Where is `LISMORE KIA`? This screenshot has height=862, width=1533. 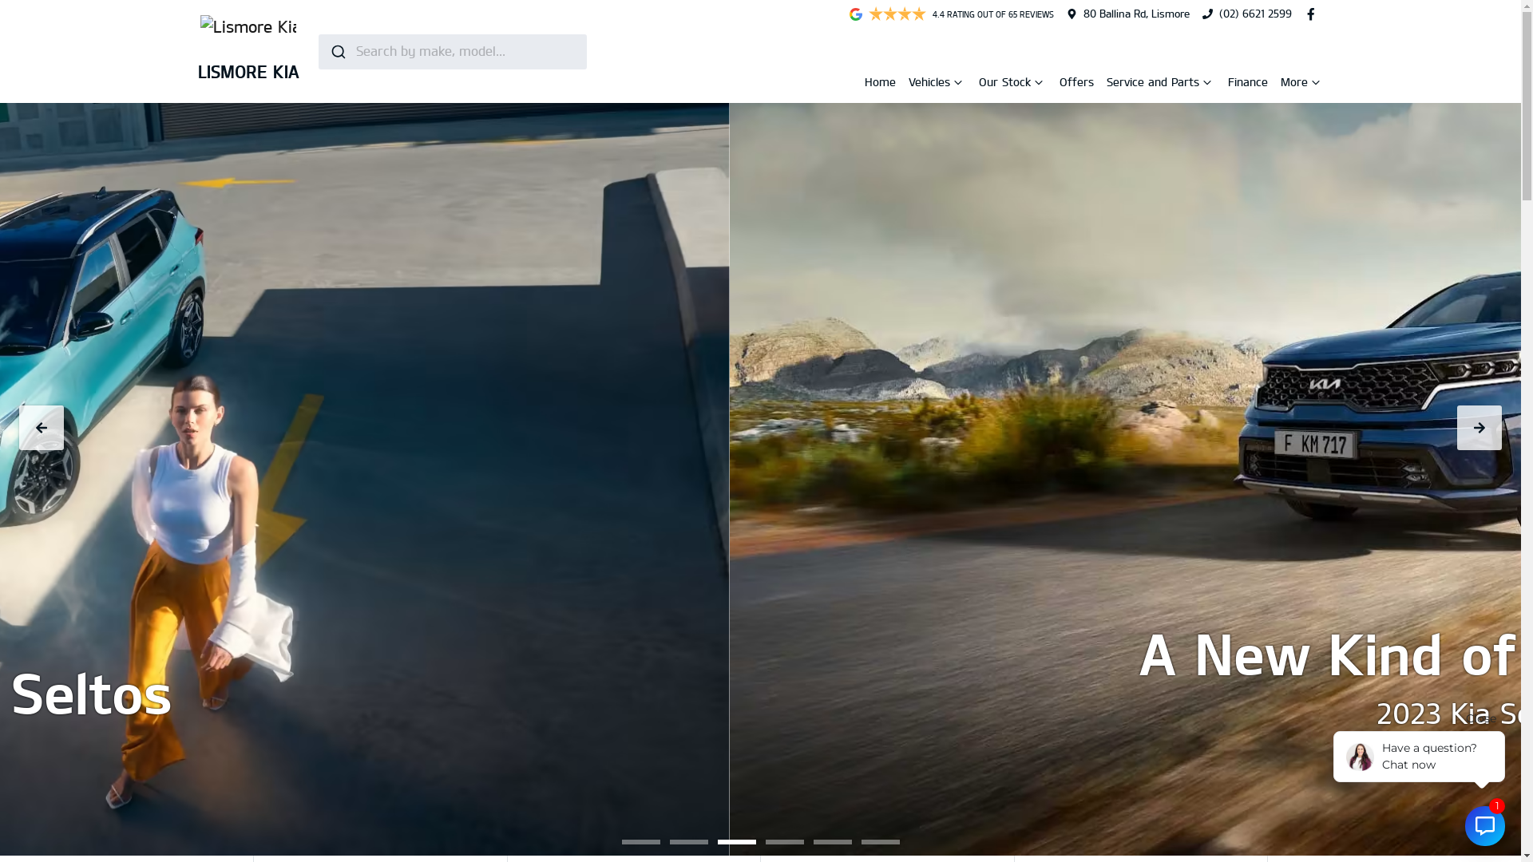
LISMORE KIA is located at coordinates (249, 51).